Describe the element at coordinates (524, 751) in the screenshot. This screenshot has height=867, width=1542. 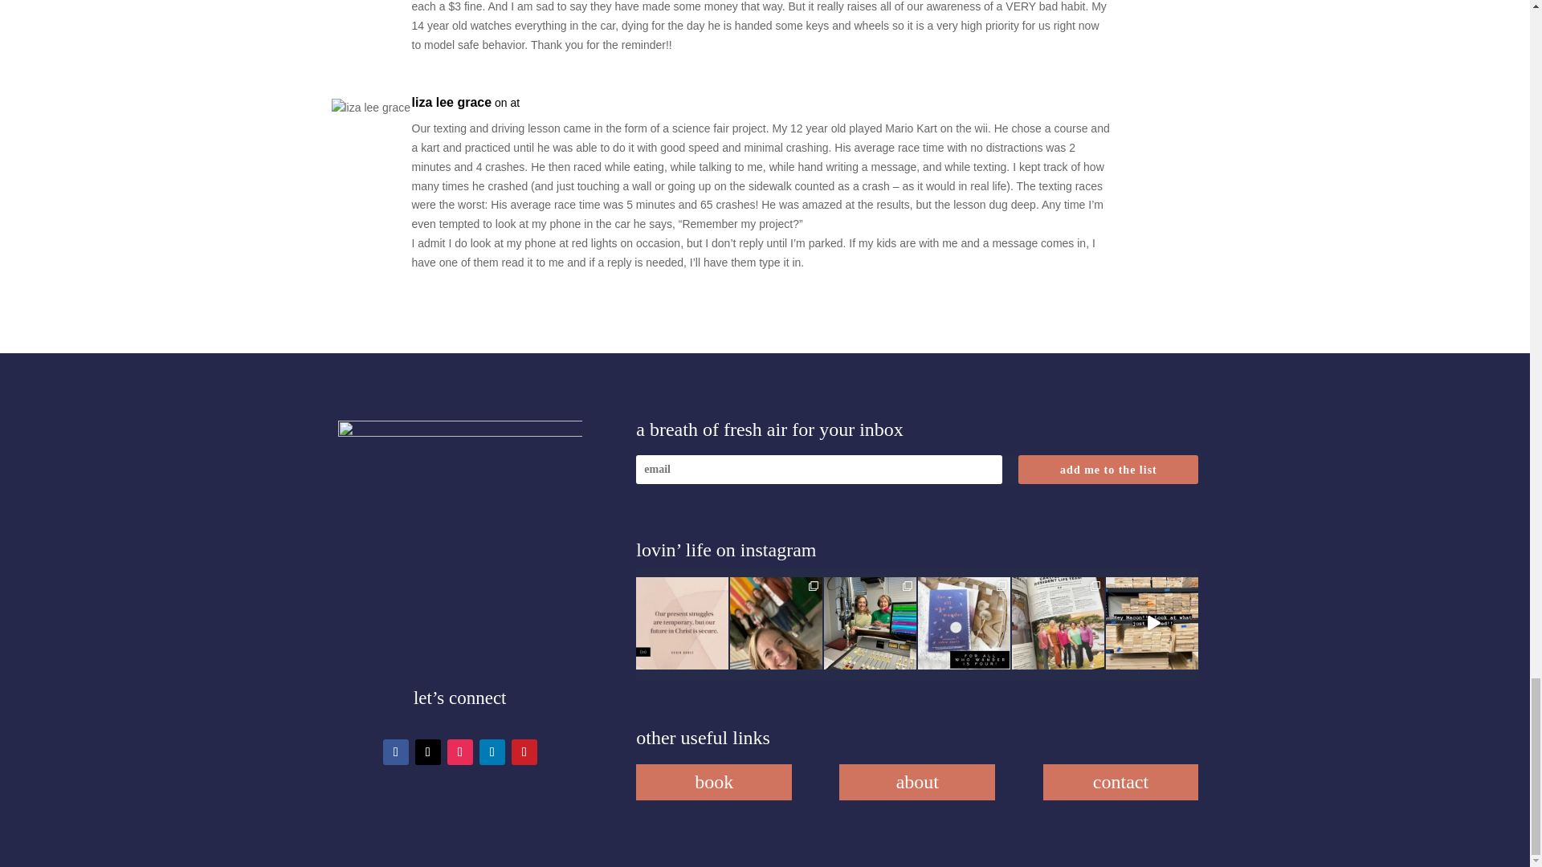
I see `Follow on Pinterest` at that location.